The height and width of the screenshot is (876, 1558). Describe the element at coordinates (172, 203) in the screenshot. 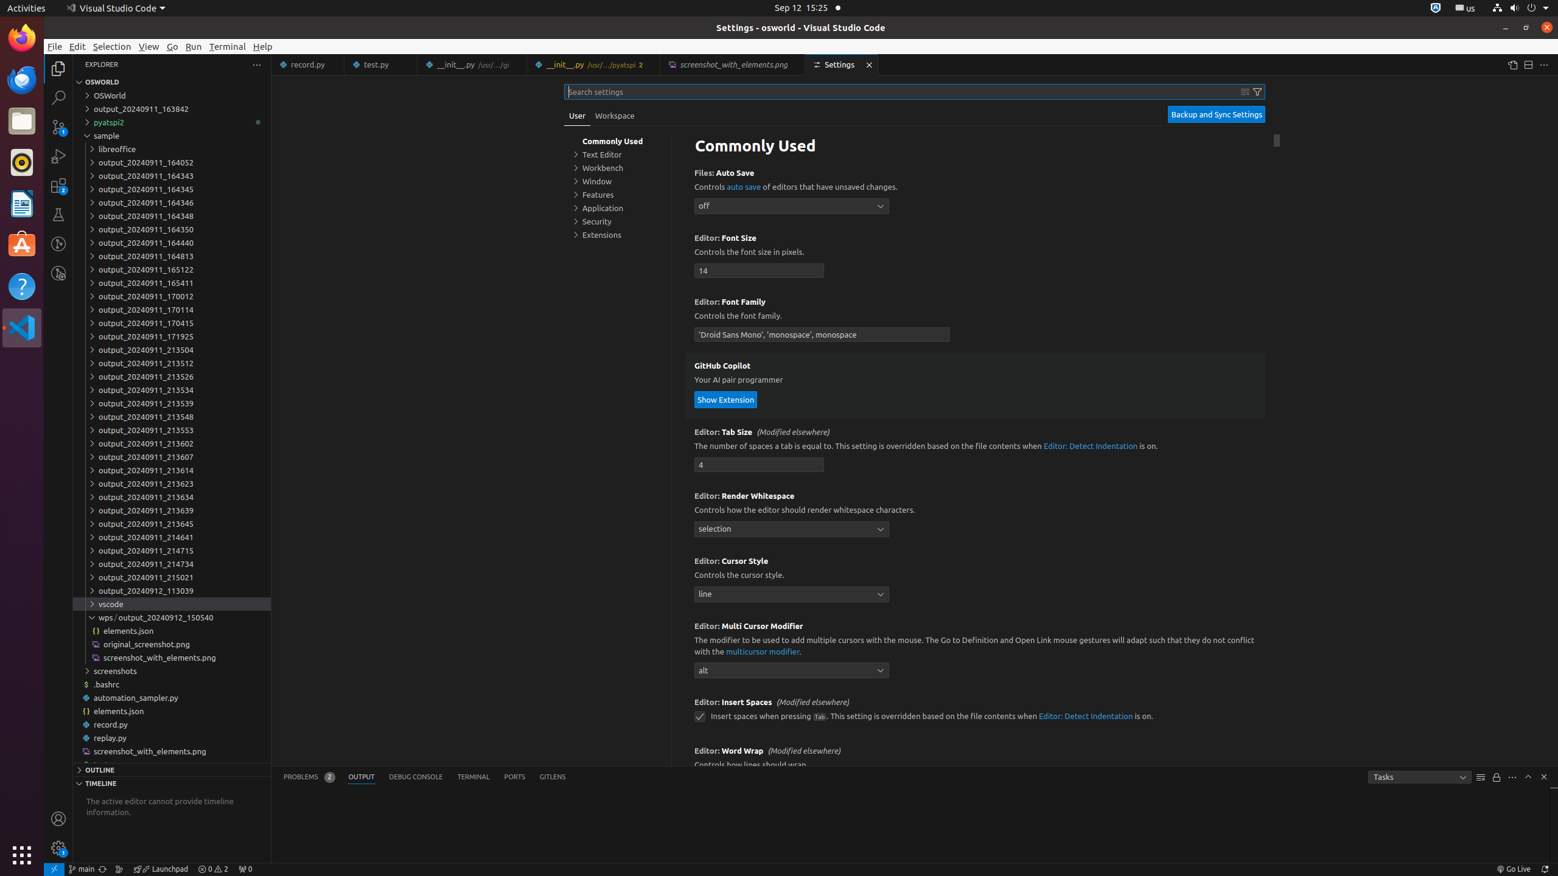

I see `output_20240911_164346` at that location.